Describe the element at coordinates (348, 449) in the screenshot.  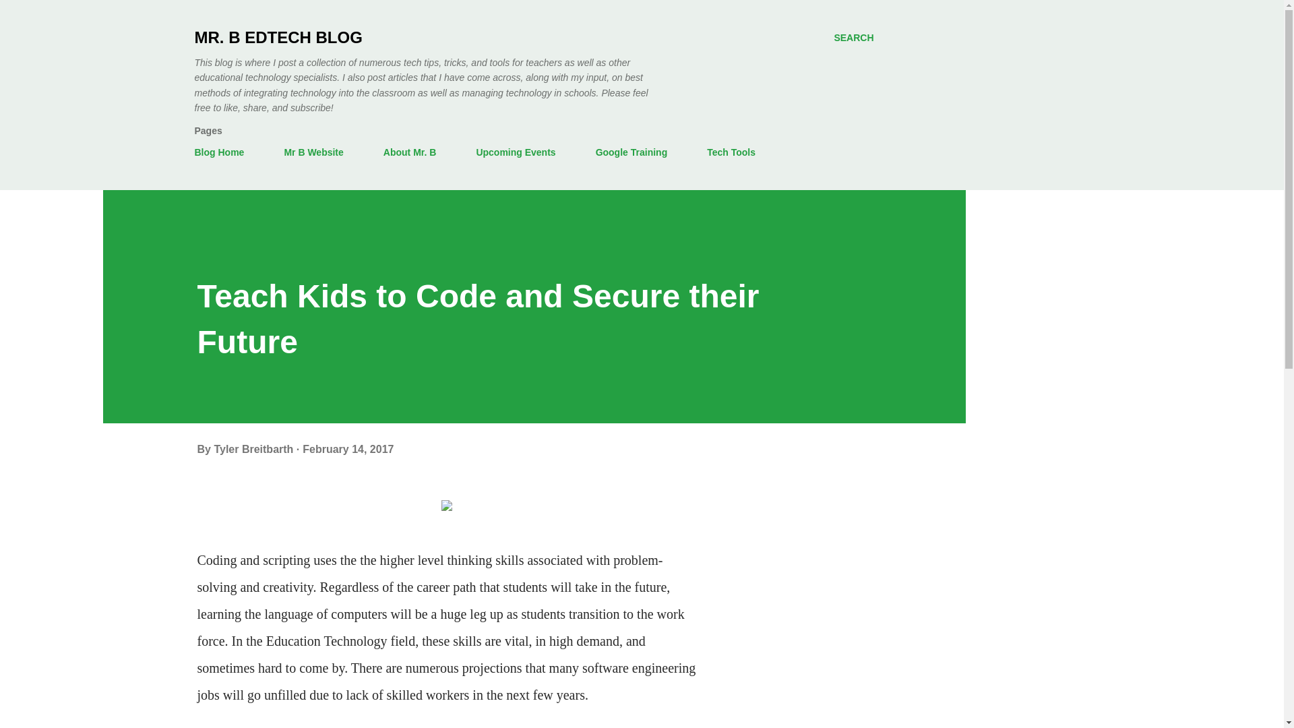
I see `permanent link` at that location.